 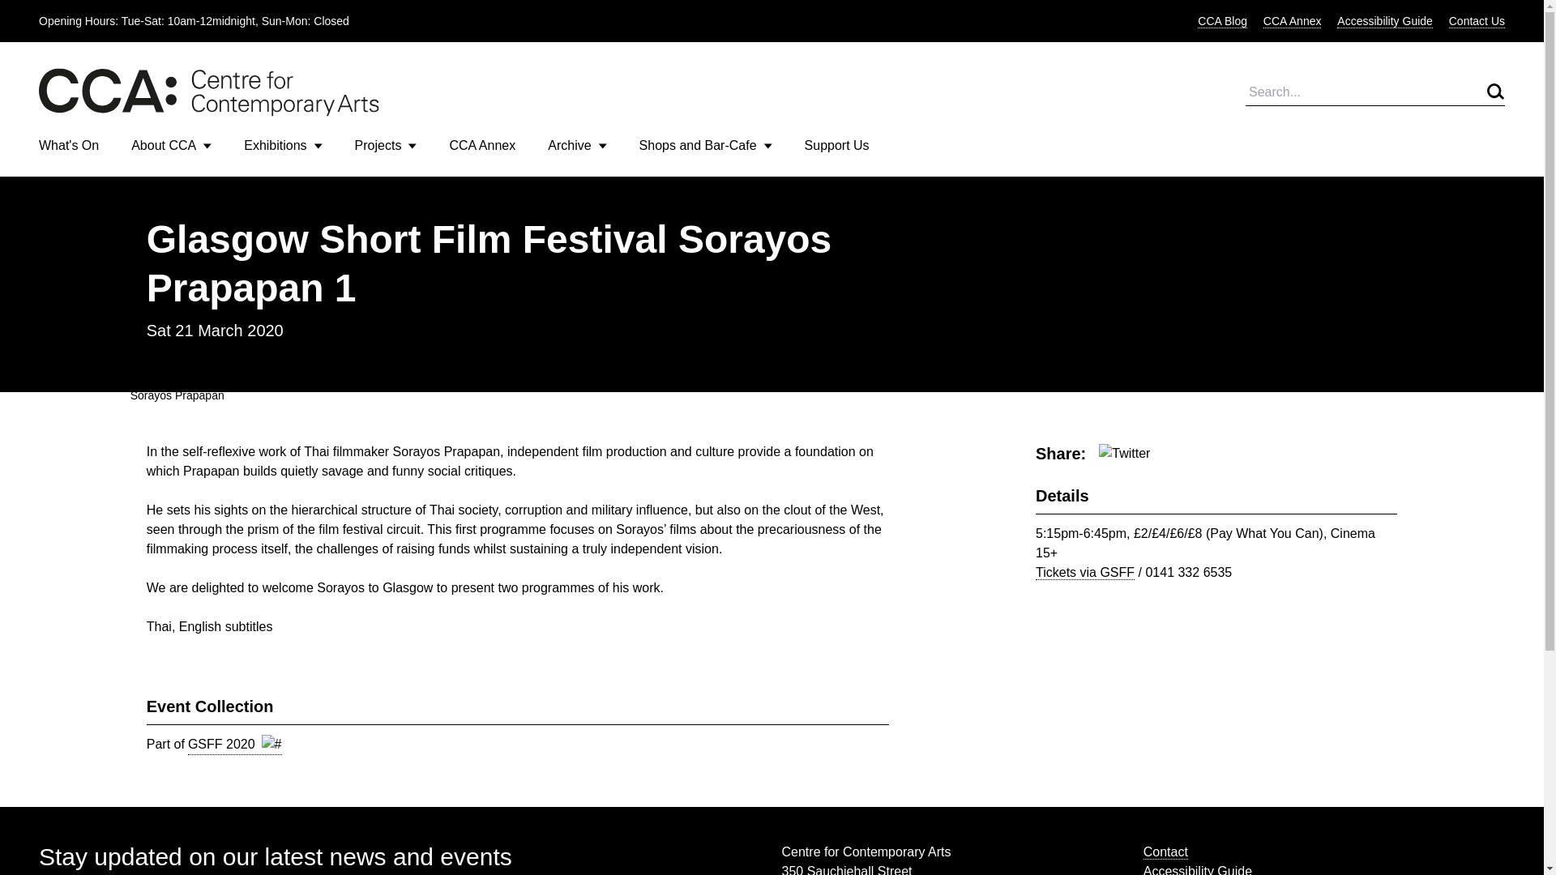 I want to click on Archive, so click(x=577, y=146).